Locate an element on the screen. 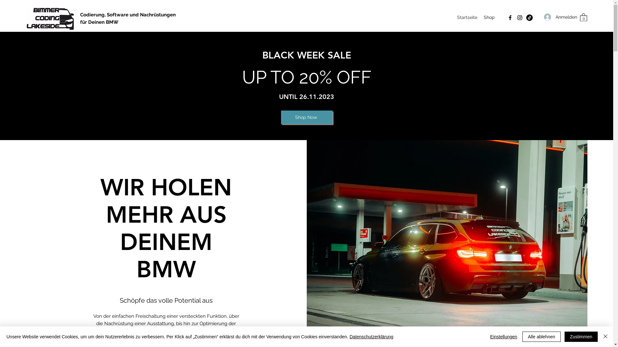 Image resolution: width=618 pixels, height=347 pixels. Anmelden is located at coordinates (553, 17).